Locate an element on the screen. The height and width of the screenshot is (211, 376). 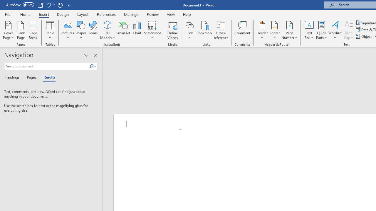
Review is located at coordinates (153, 14).